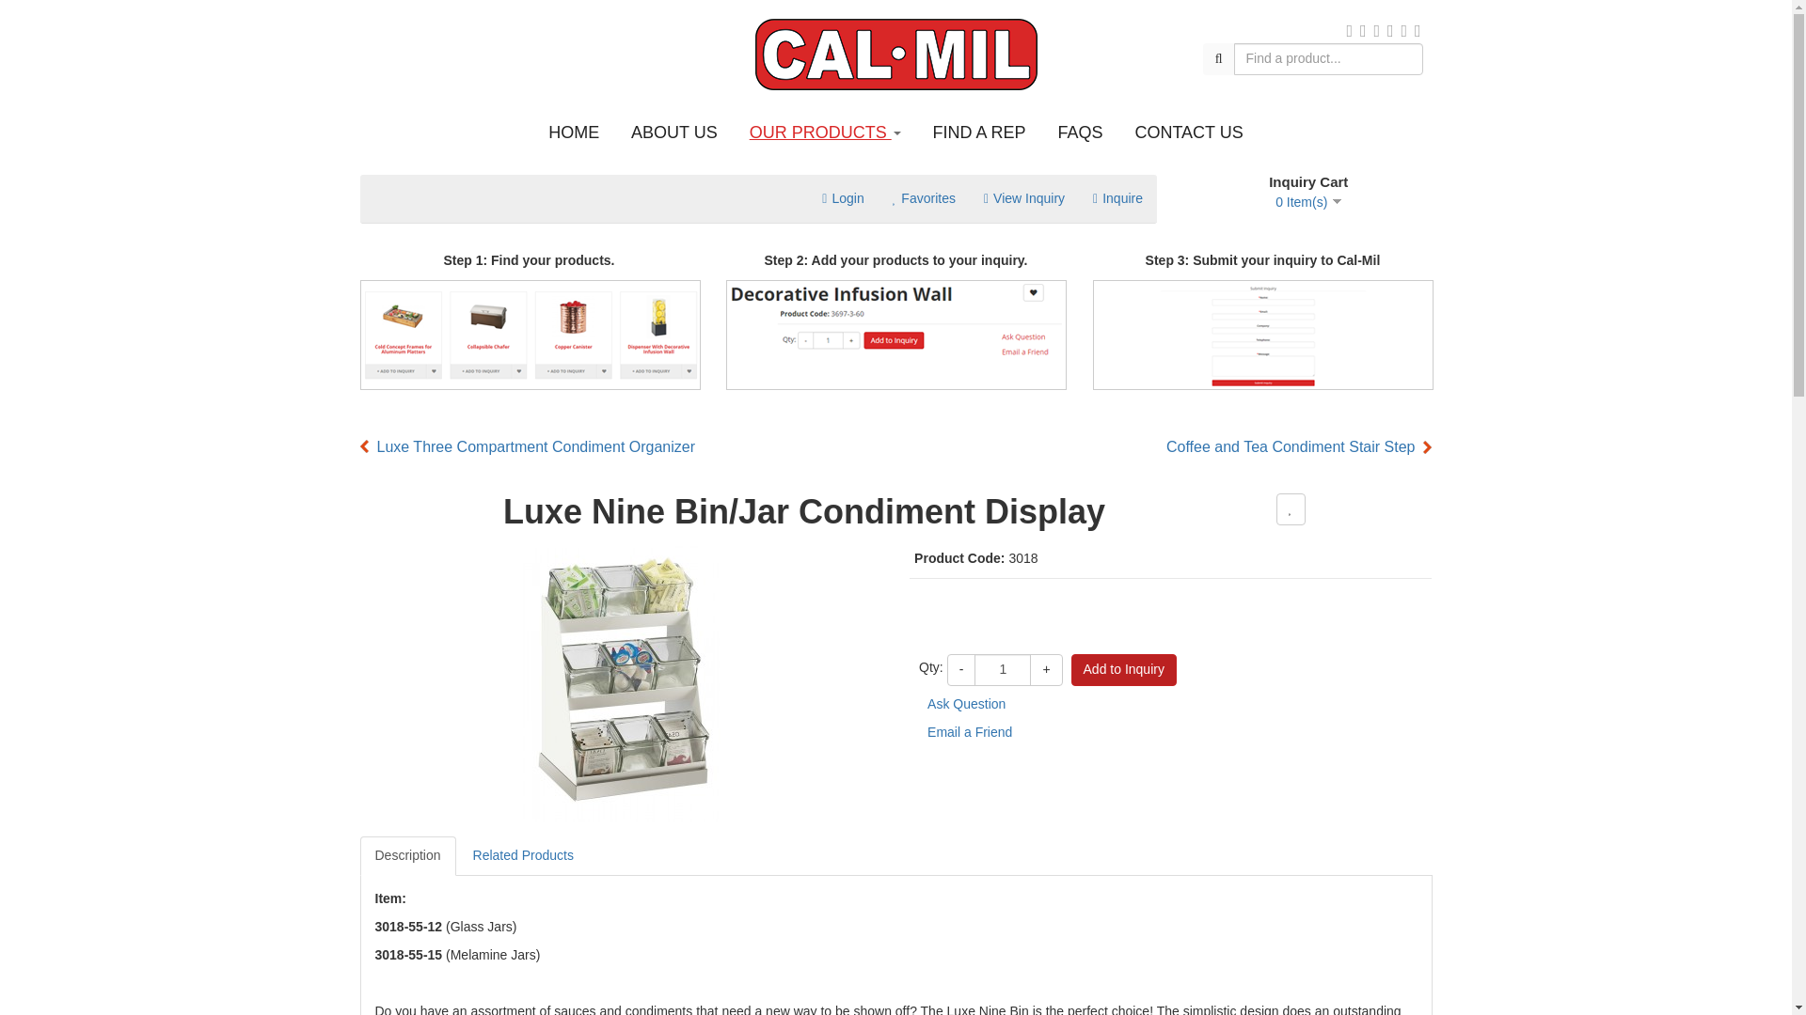  Describe the element at coordinates (895, 55) in the screenshot. I see `Cal-Mil Plastic Products Inc.` at that location.